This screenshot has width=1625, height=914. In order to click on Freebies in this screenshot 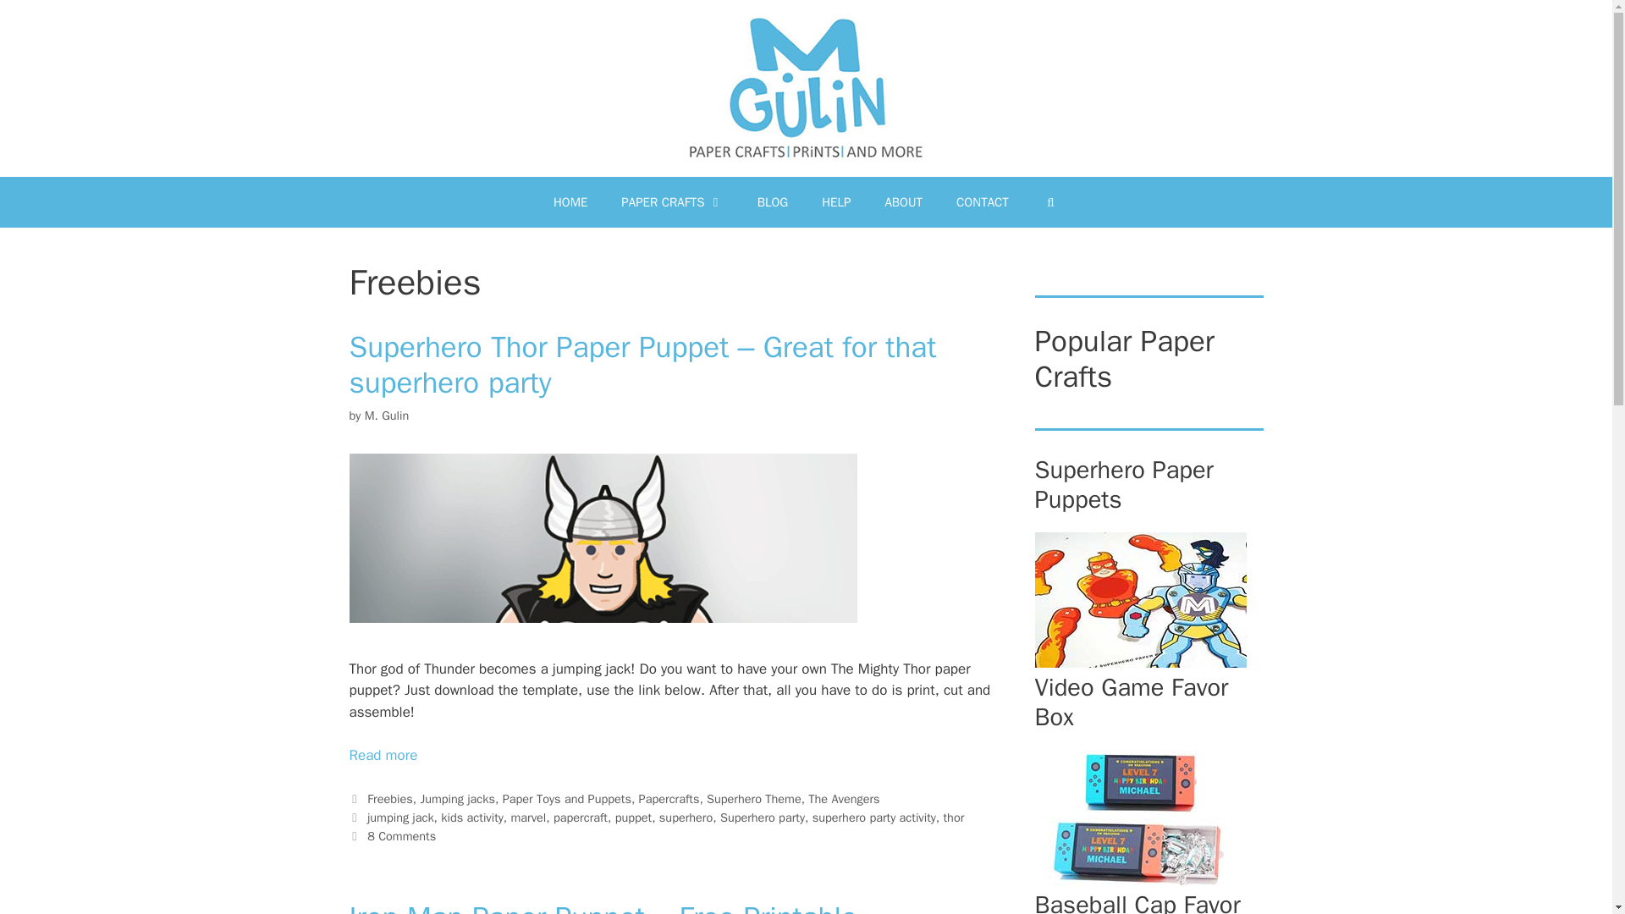, I will do `click(389, 799)`.